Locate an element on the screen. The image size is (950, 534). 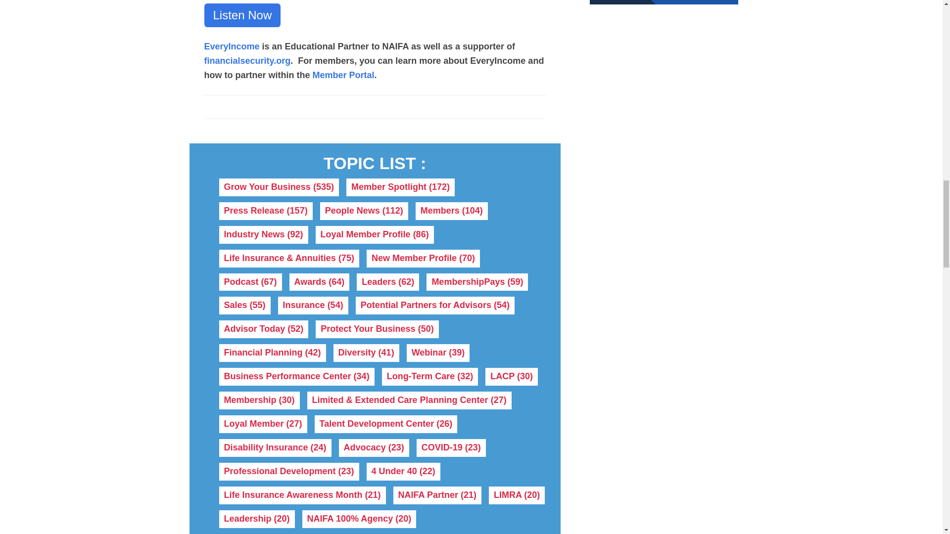
financialsecurity.org is located at coordinates (247, 60).